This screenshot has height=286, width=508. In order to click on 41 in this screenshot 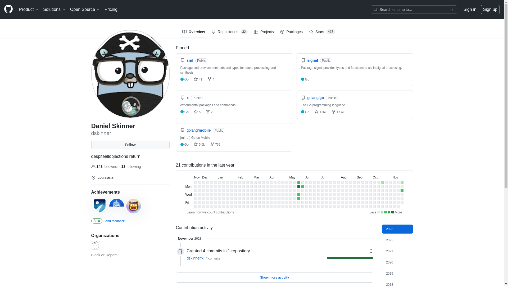, I will do `click(198, 79)`.